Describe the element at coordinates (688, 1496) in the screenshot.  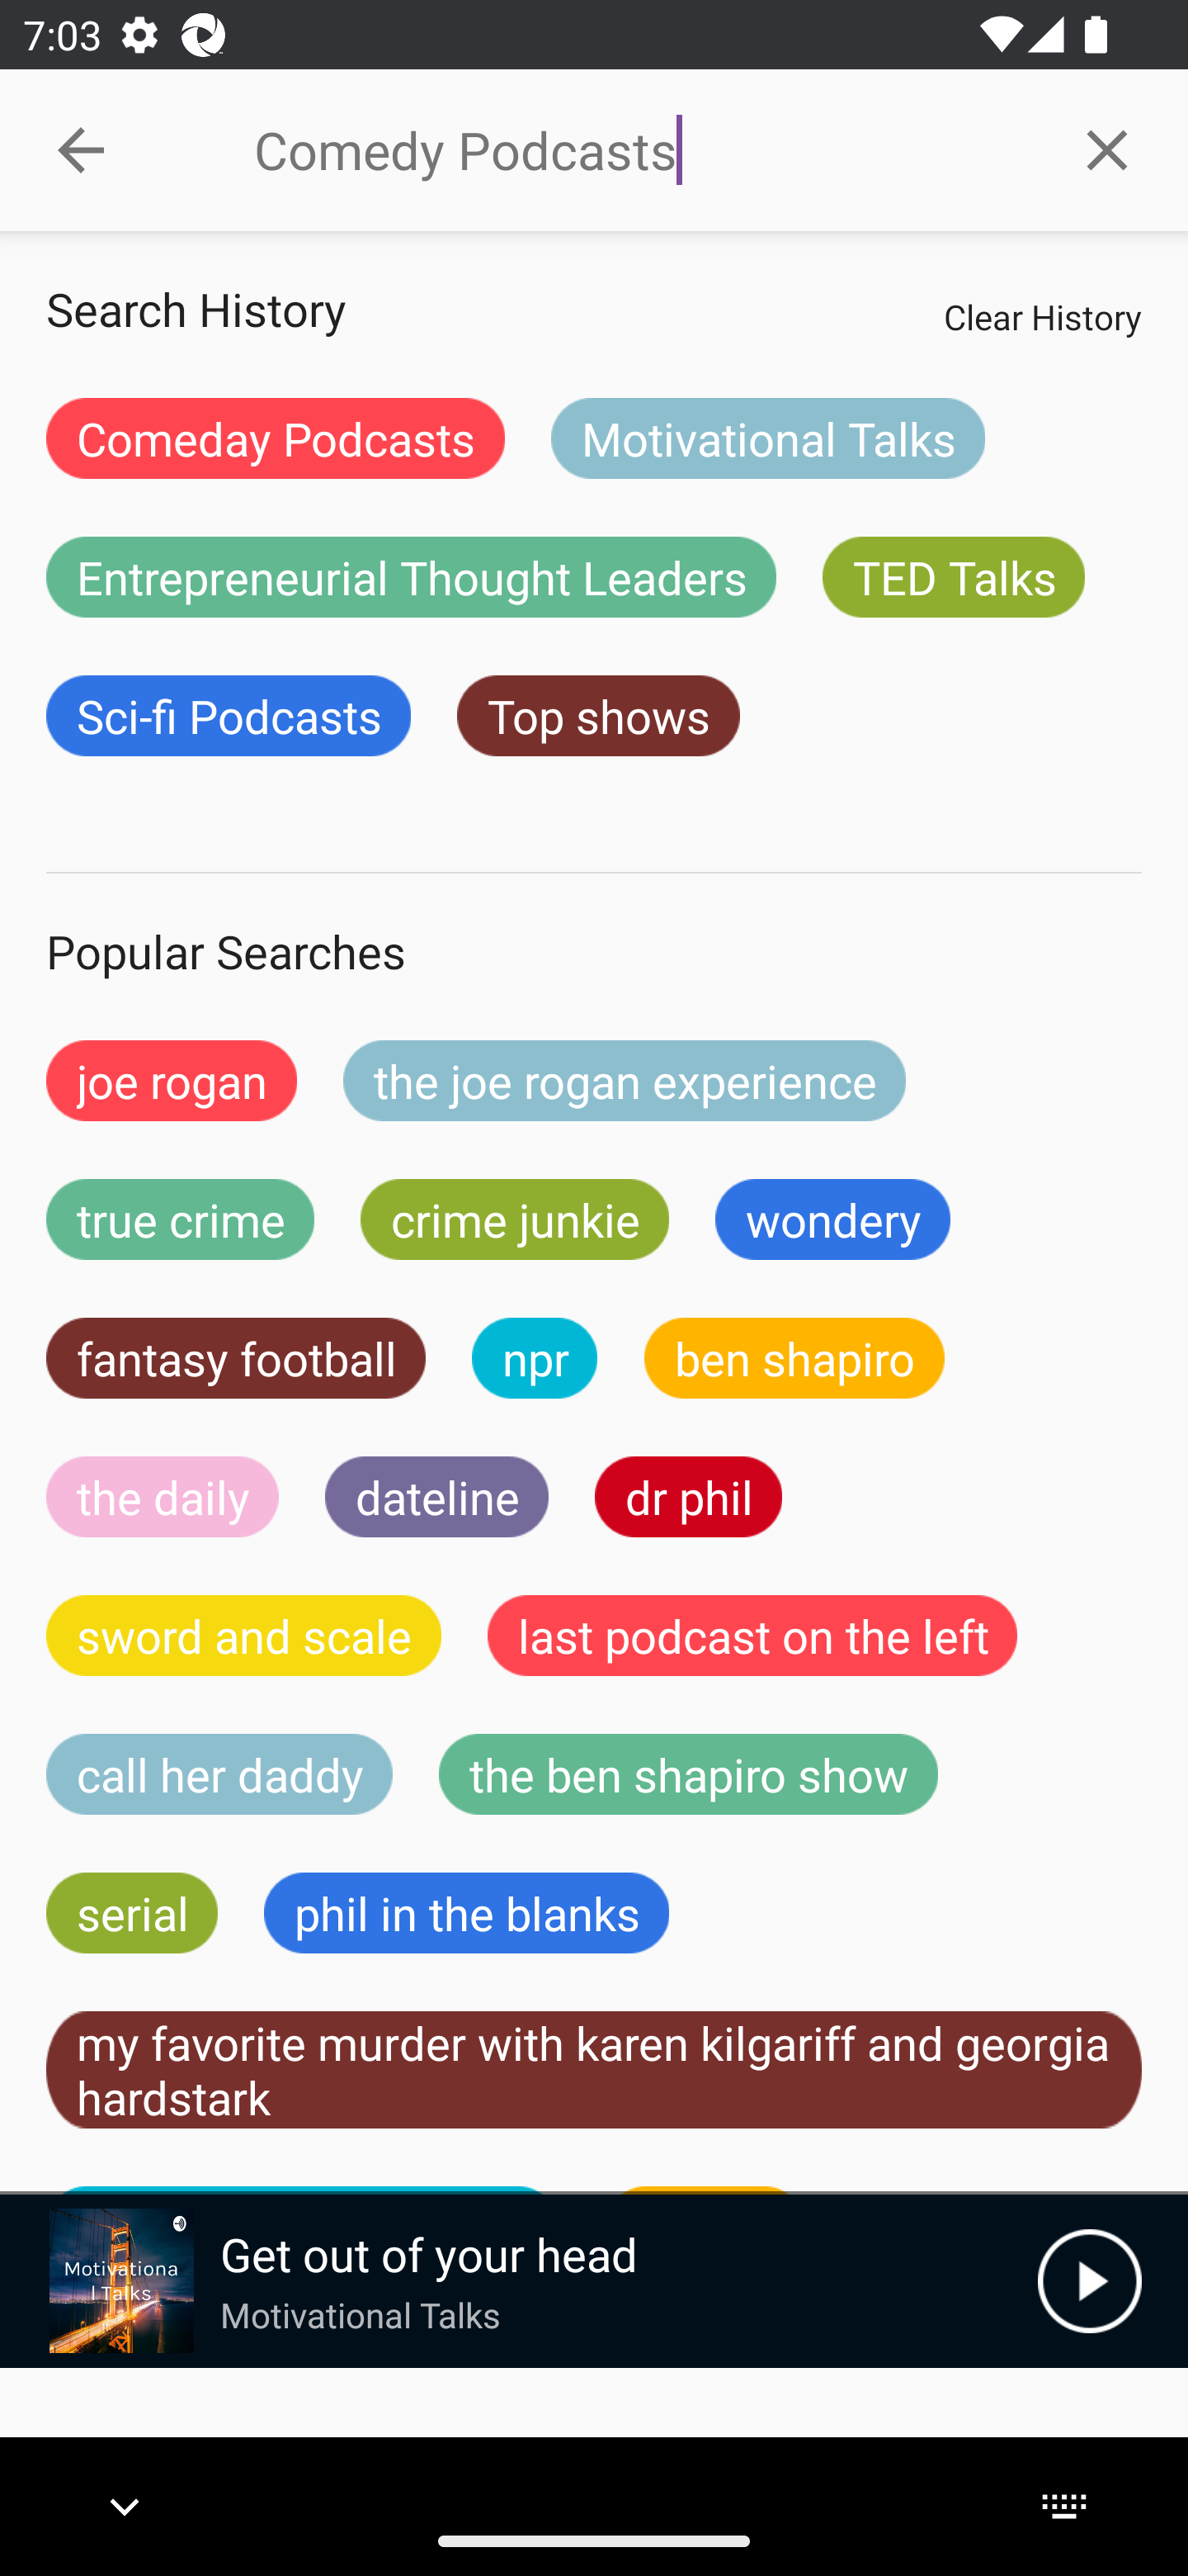
I see `dr phil` at that location.